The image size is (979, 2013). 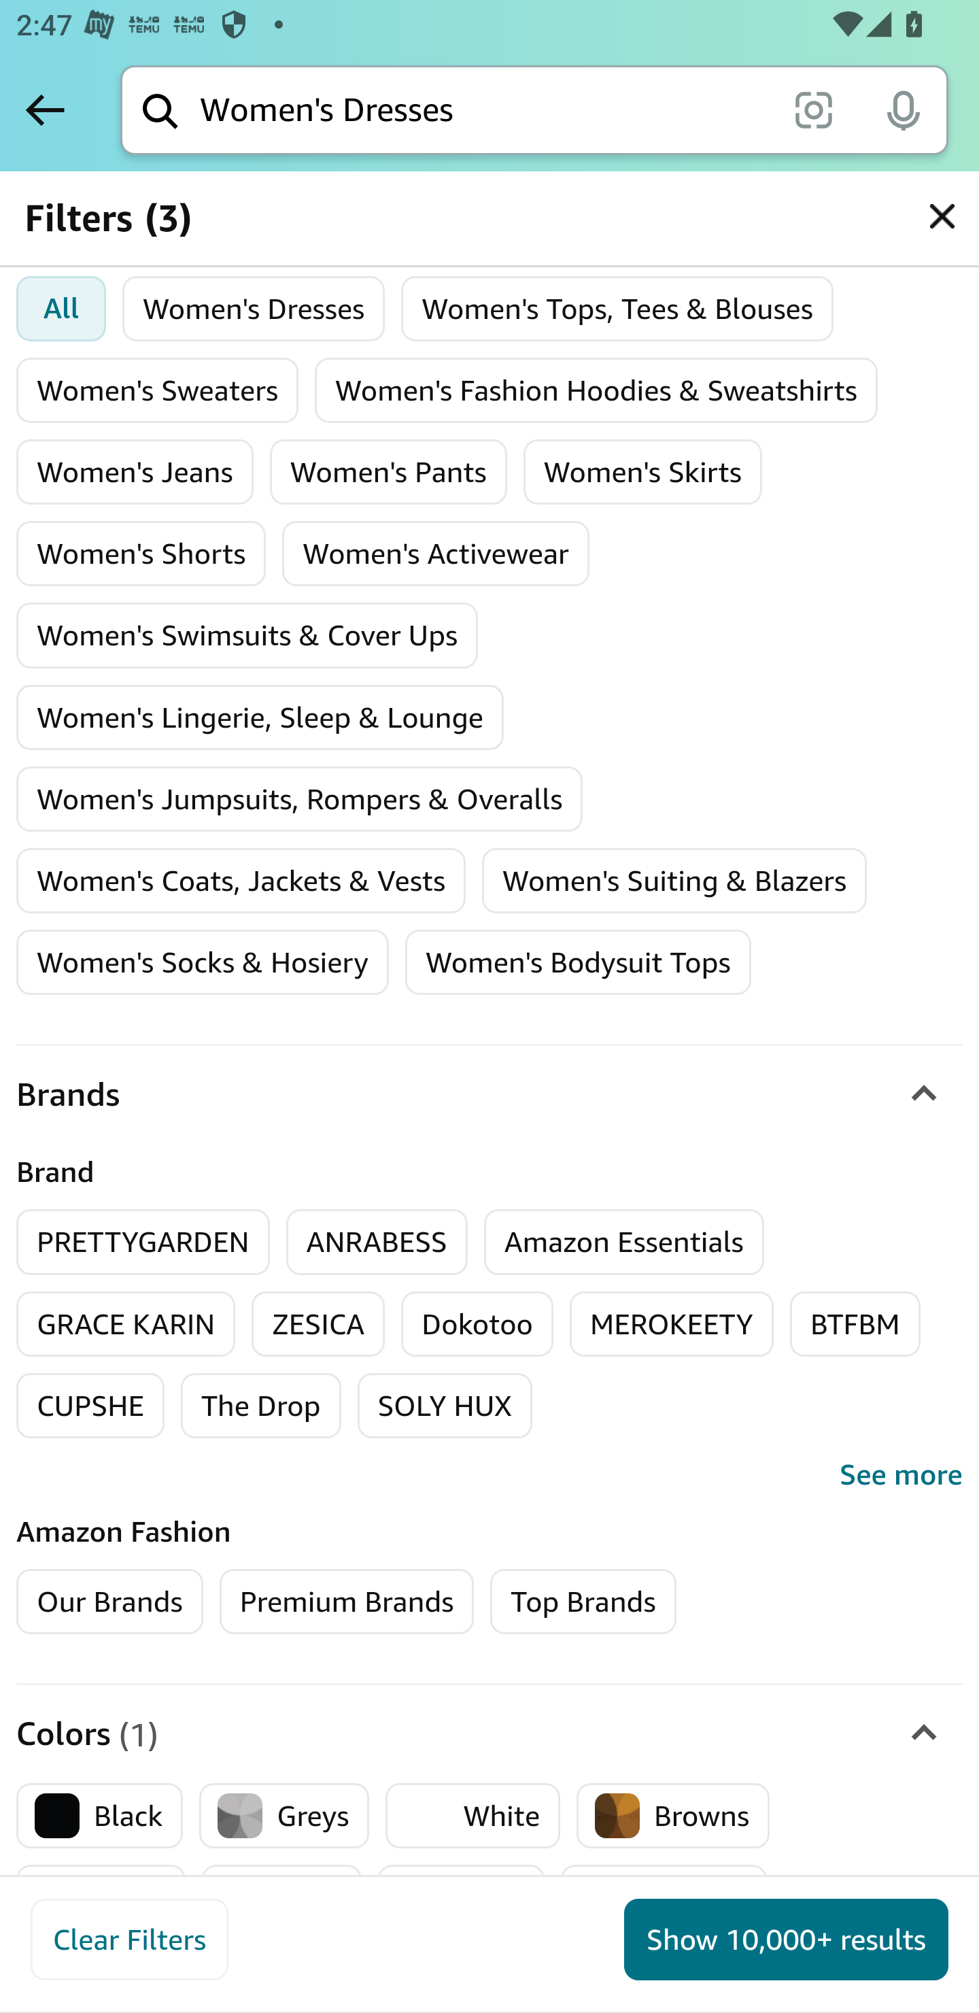 What do you see at coordinates (260, 1405) in the screenshot?
I see `The Drop` at bounding box center [260, 1405].